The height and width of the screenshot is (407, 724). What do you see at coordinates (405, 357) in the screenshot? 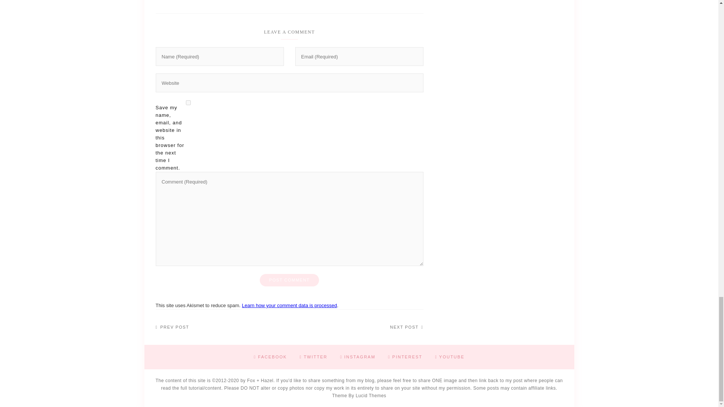
I see `PINTEREST` at bounding box center [405, 357].